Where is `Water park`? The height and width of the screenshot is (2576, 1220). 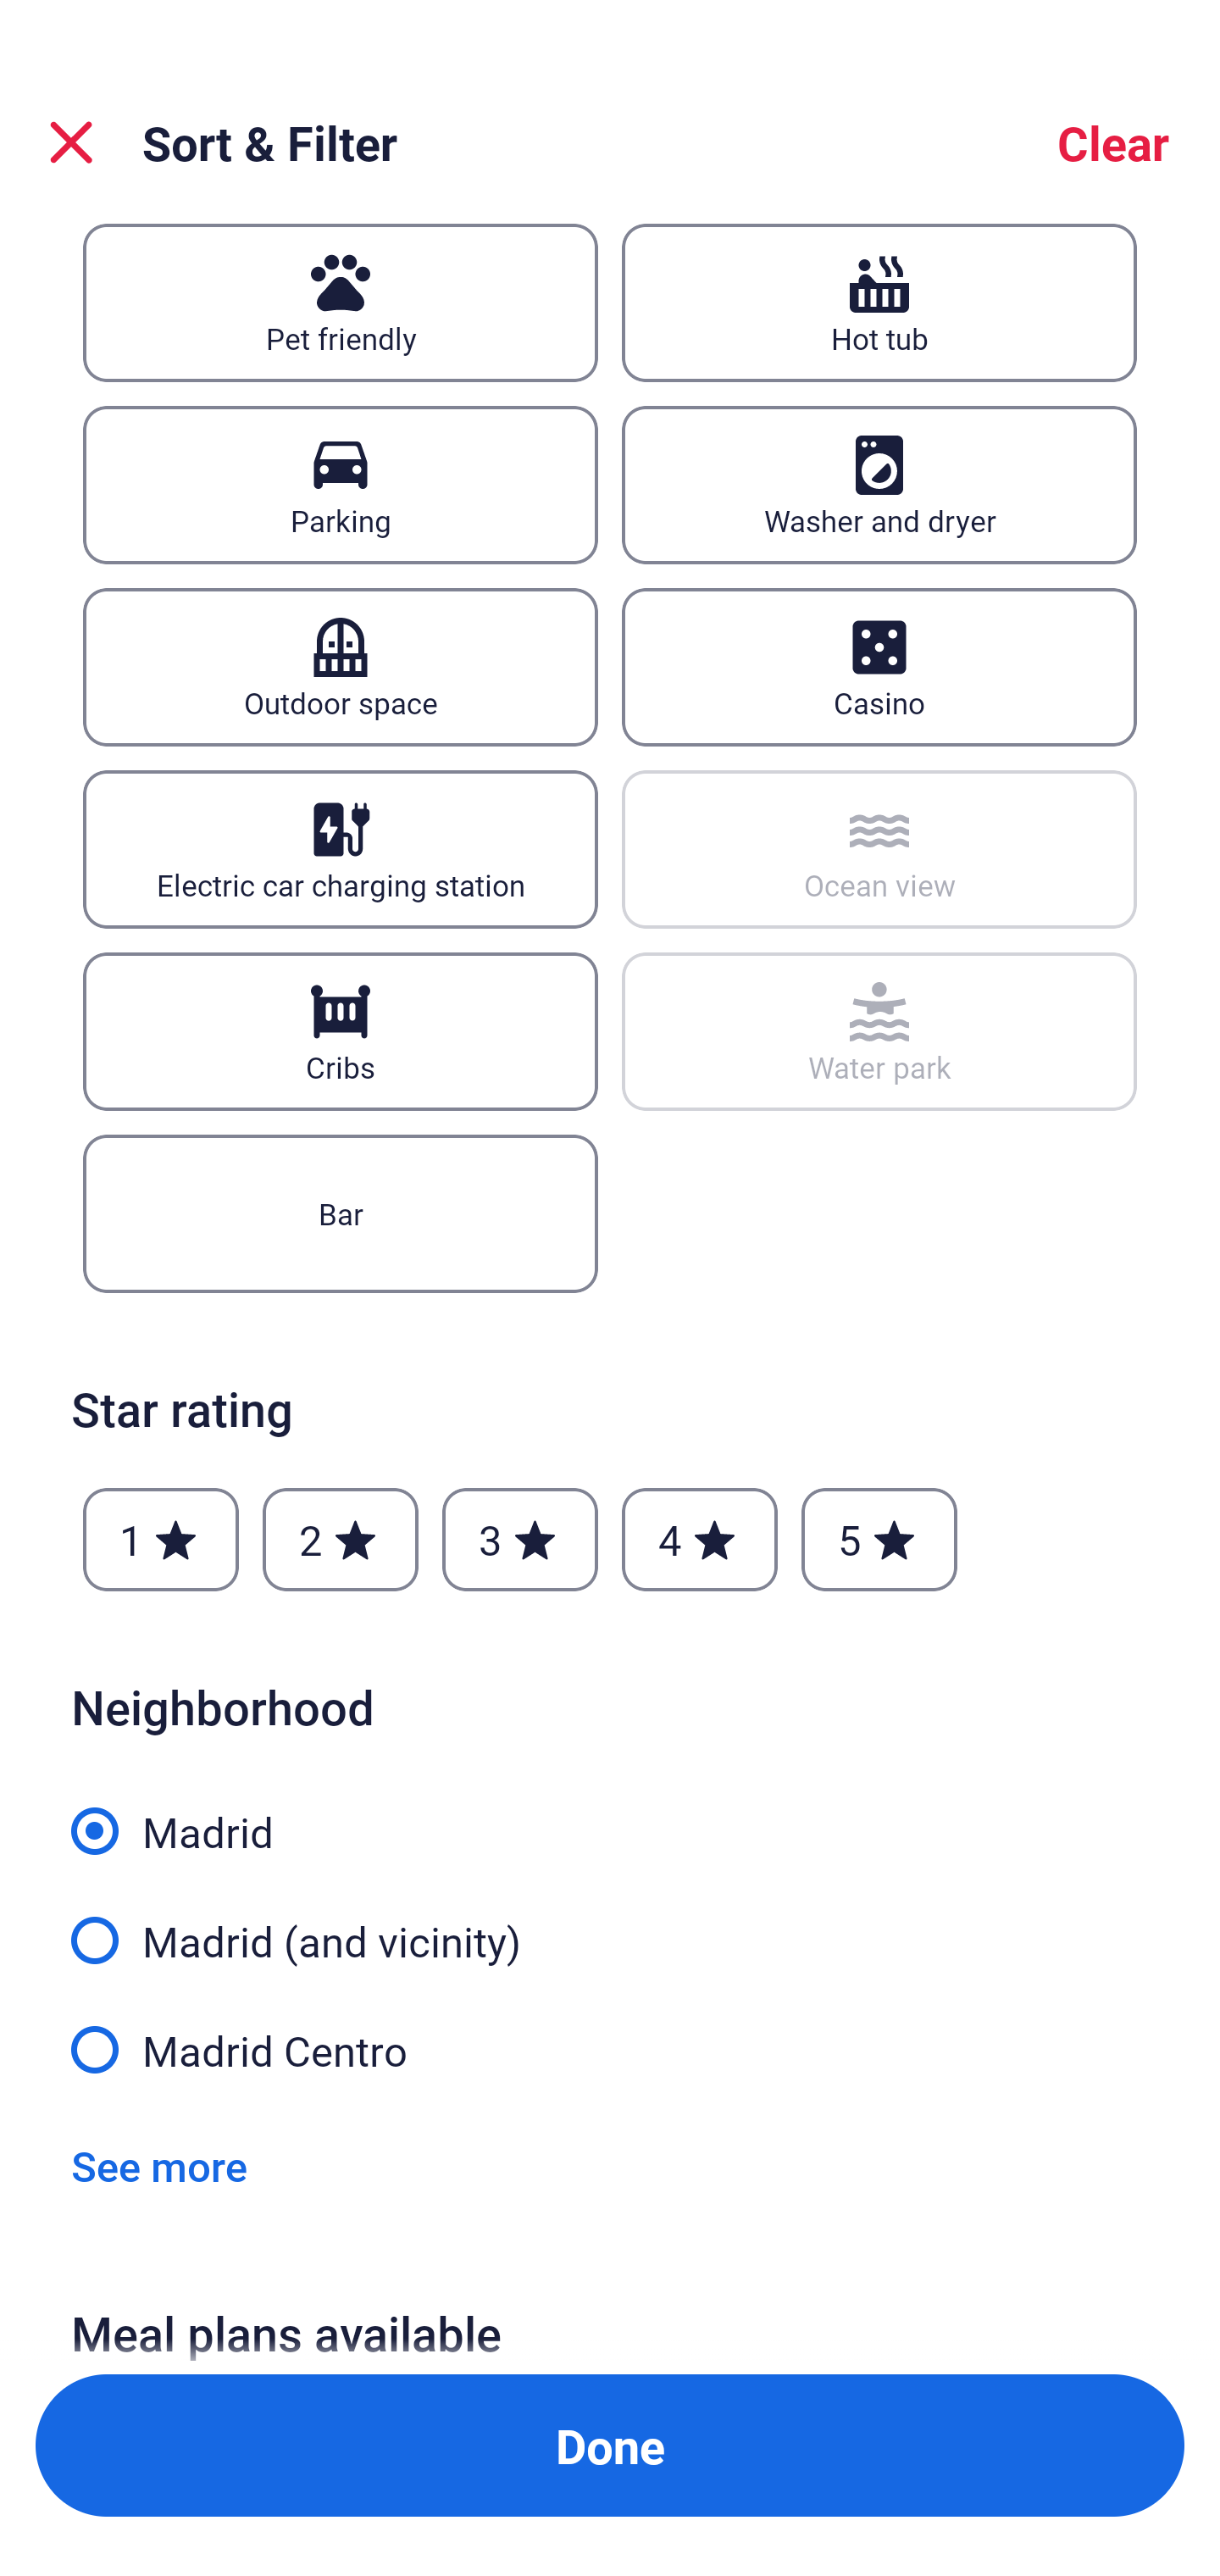 Water park is located at coordinates (879, 1031).